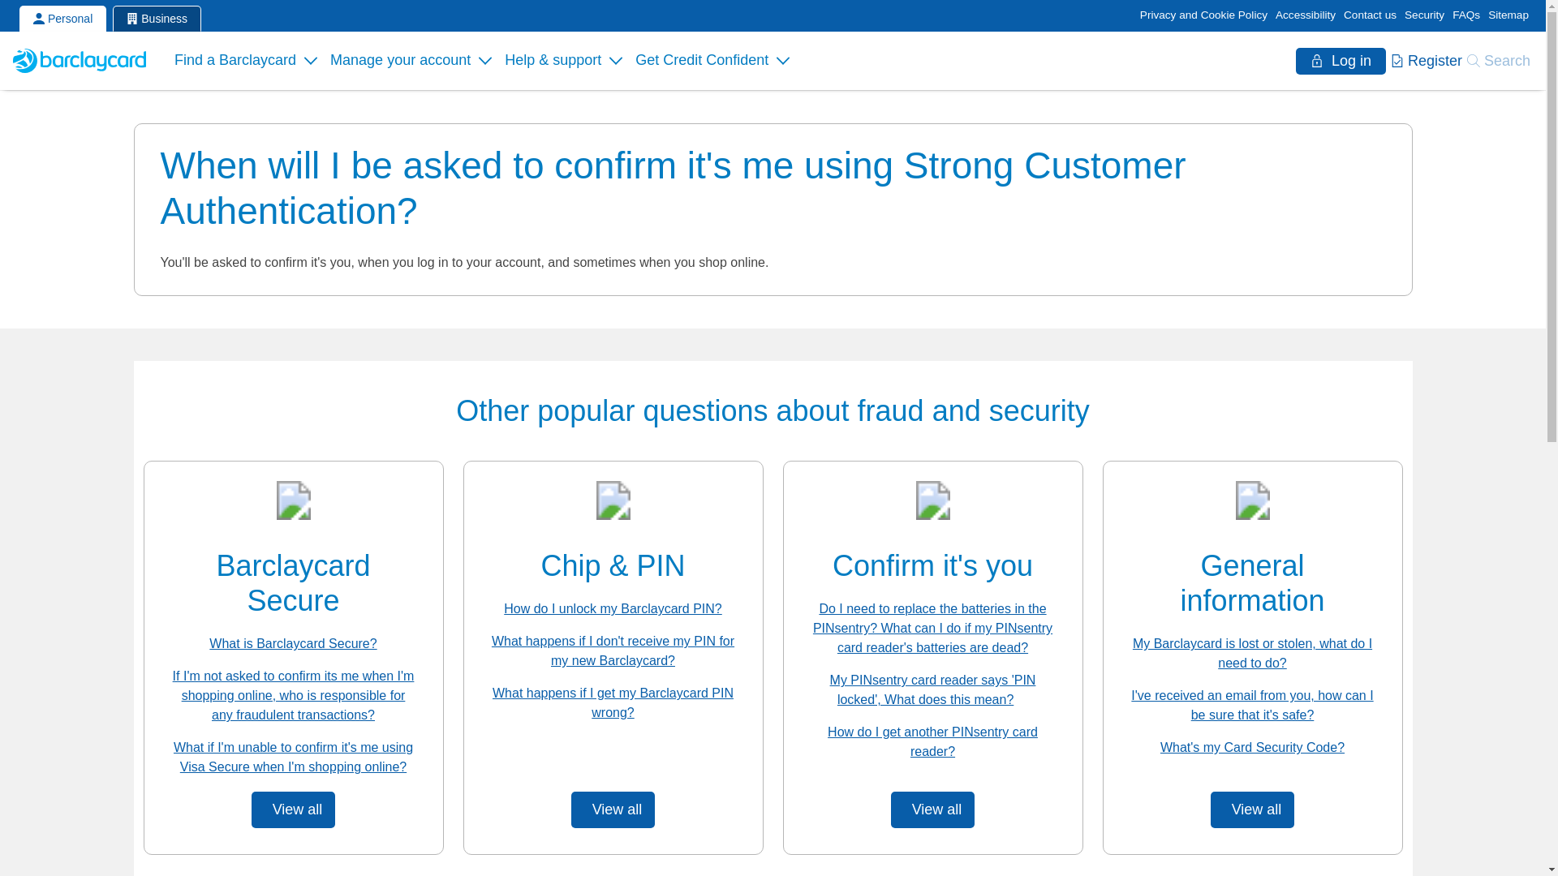 The height and width of the screenshot is (876, 1558). What do you see at coordinates (294, 809) in the screenshot?
I see `View all Barclaycard secure FAQs` at bounding box center [294, 809].